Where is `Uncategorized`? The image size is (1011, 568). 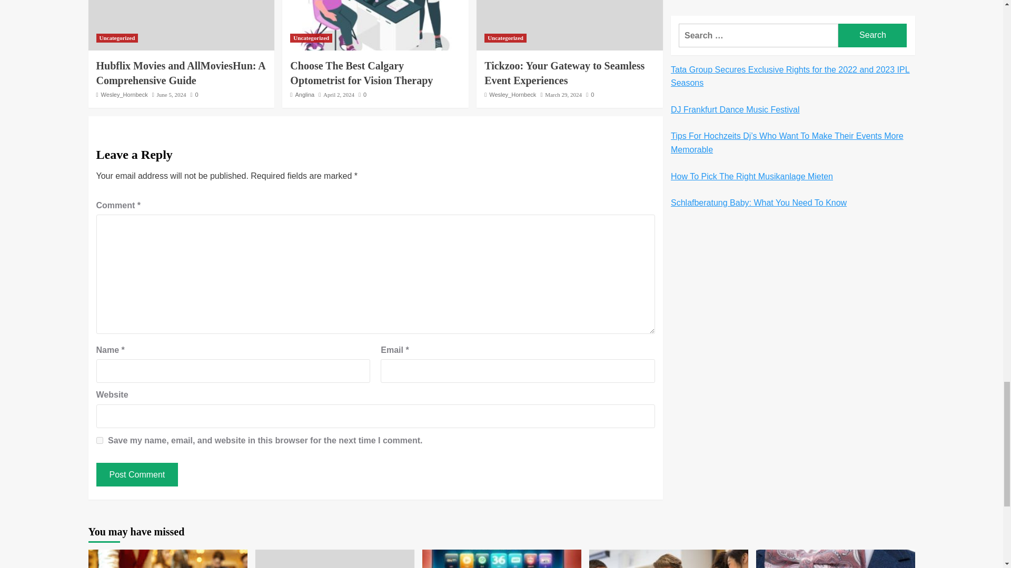 Uncategorized is located at coordinates (311, 38).